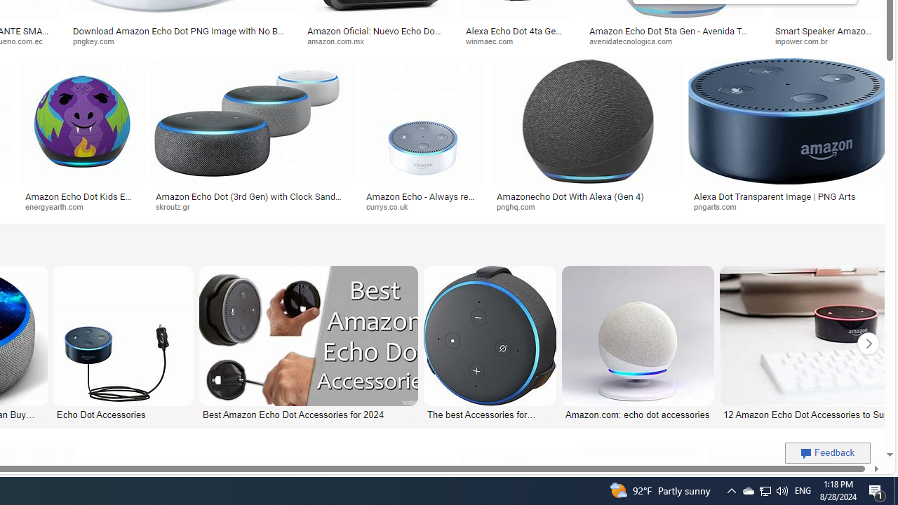 Image resolution: width=898 pixels, height=505 pixels. Describe the element at coordinates (828, 452) in the screenshot. I see `Feedback` at that location.